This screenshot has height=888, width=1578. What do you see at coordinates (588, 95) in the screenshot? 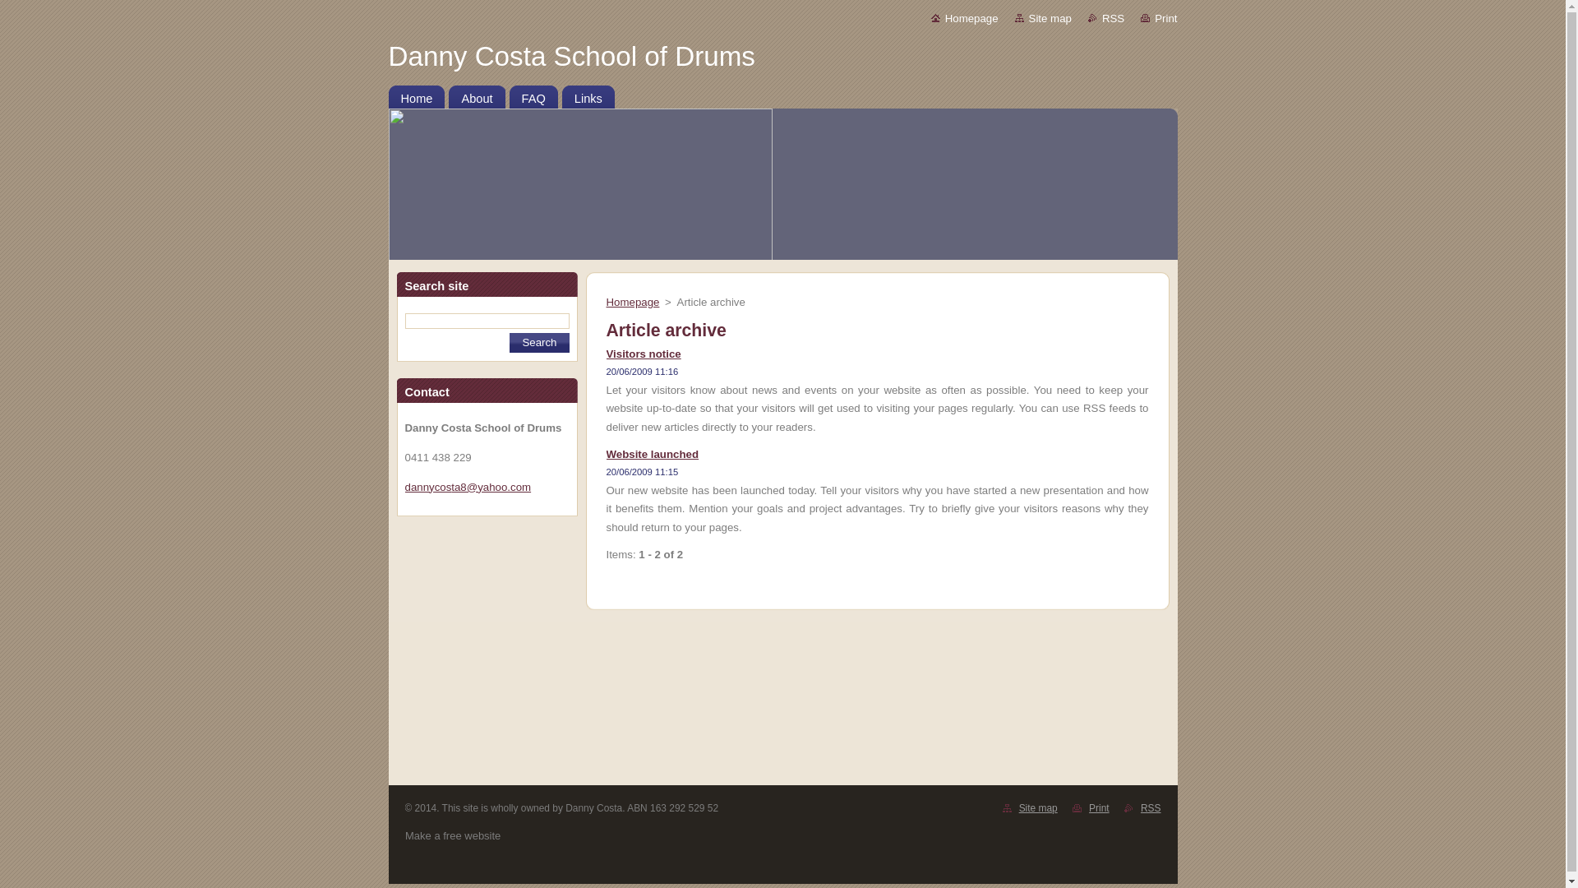
I see `Links` at bounding box center [588, 95].